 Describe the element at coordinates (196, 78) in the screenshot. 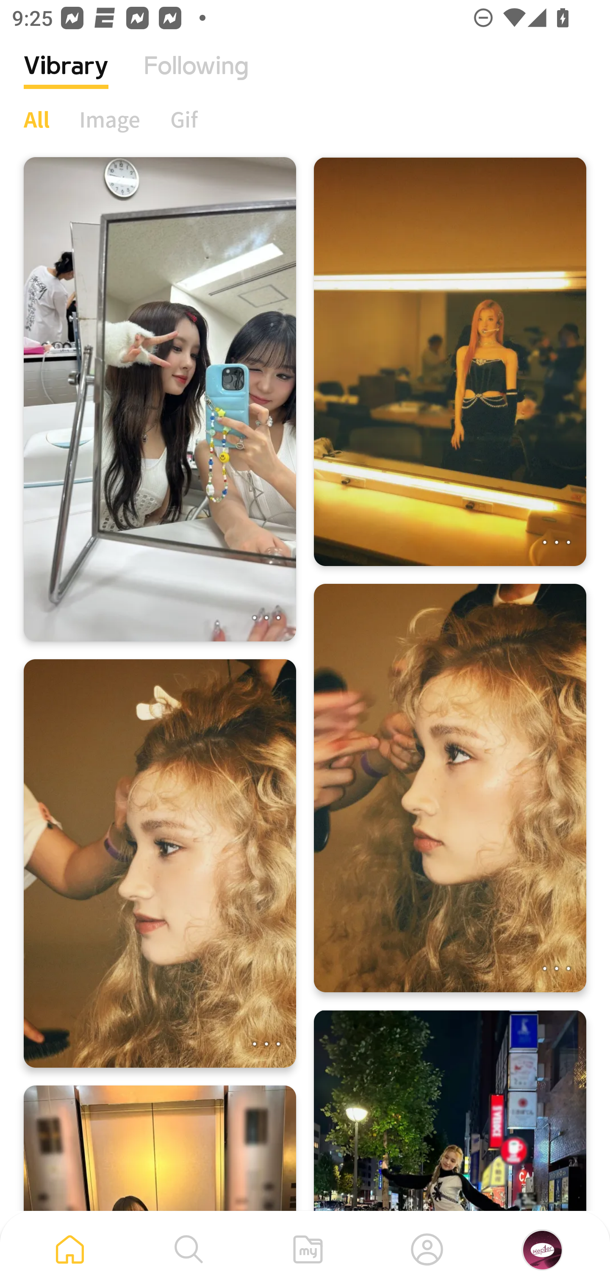

I see `Following` at that location.